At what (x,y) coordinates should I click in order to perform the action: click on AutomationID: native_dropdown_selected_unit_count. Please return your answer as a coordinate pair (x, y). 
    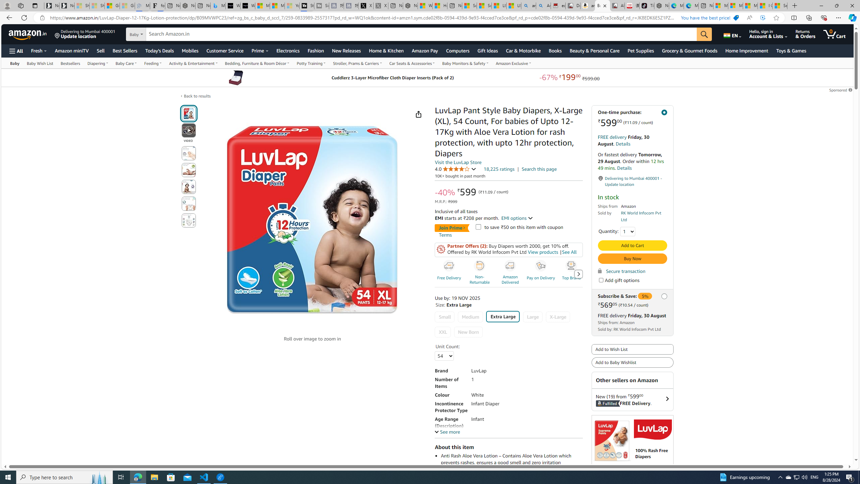
    Looking at the image, I should click on (444, 356).